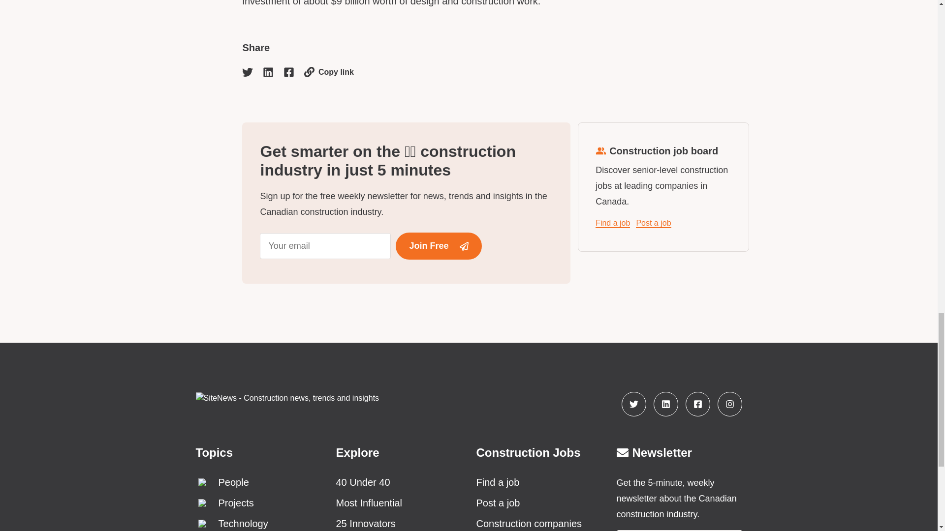 This screenshot has height=531, width=945. What do you see at coordinates (258, 502) in the screenshot?
I see `Projects` at bounding box center [258, 502].